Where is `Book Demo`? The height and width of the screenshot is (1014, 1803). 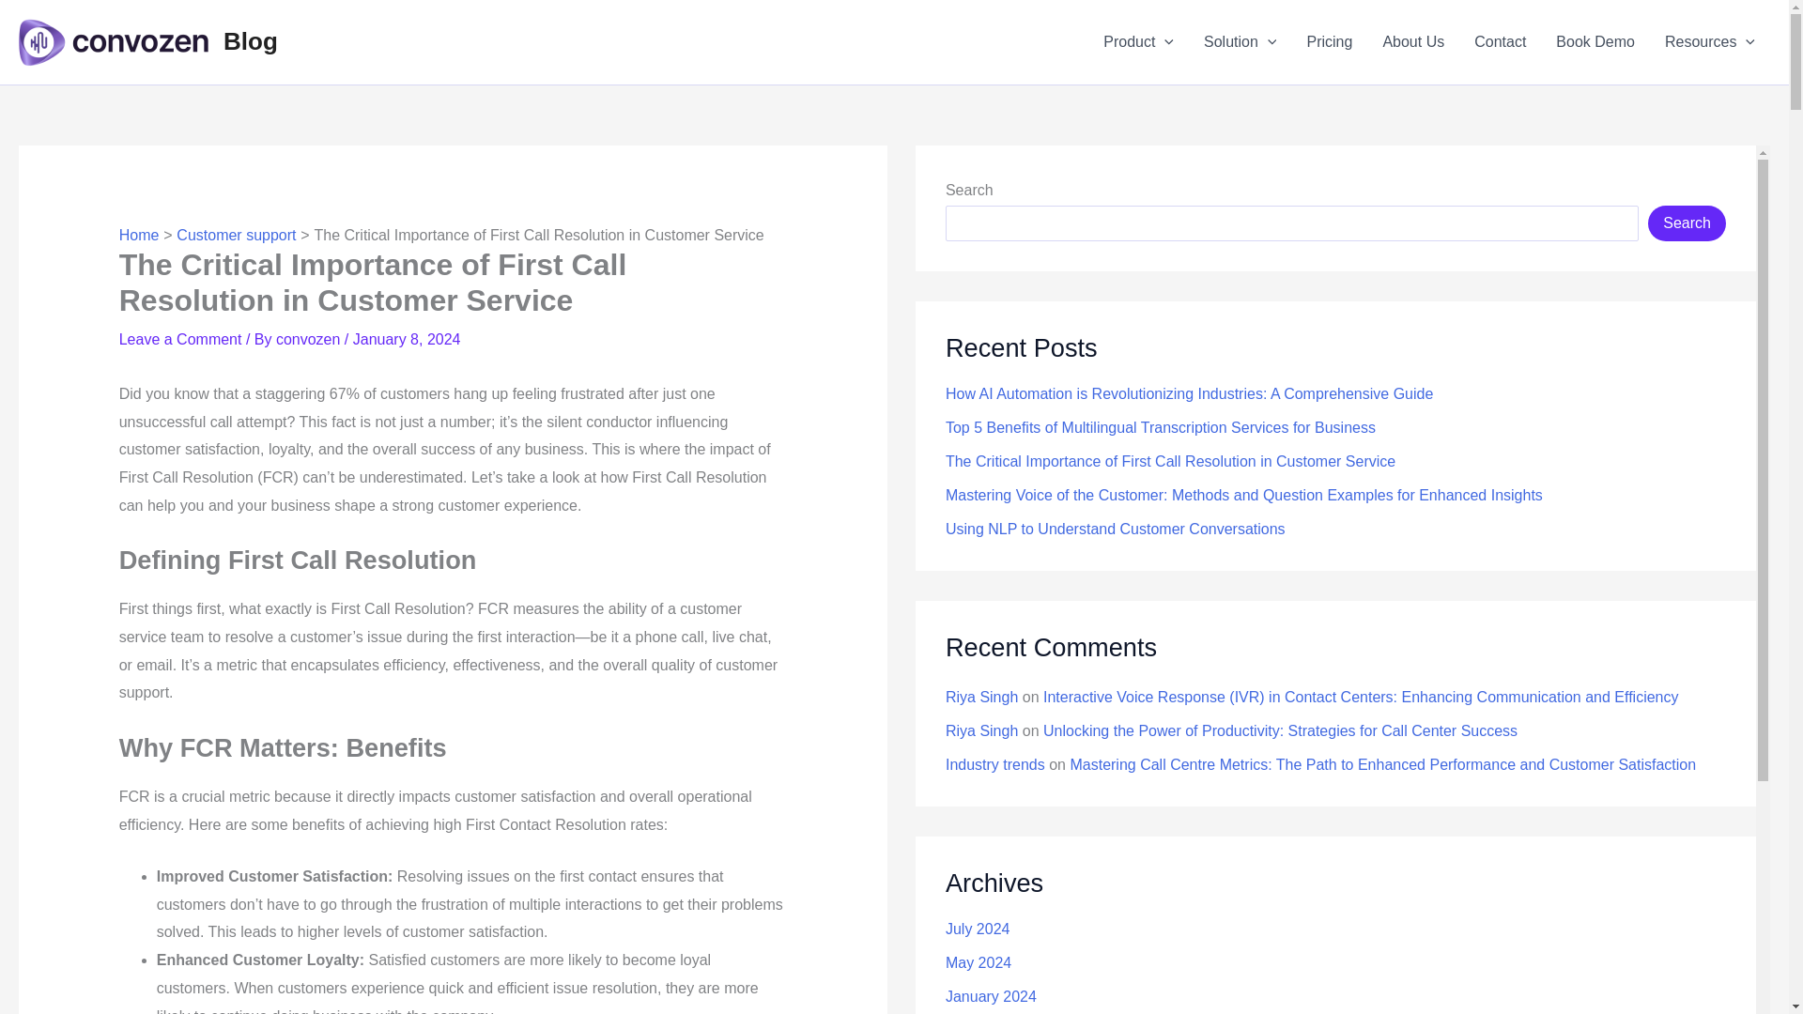 Book Demo is located at coordinates (1595, 42).